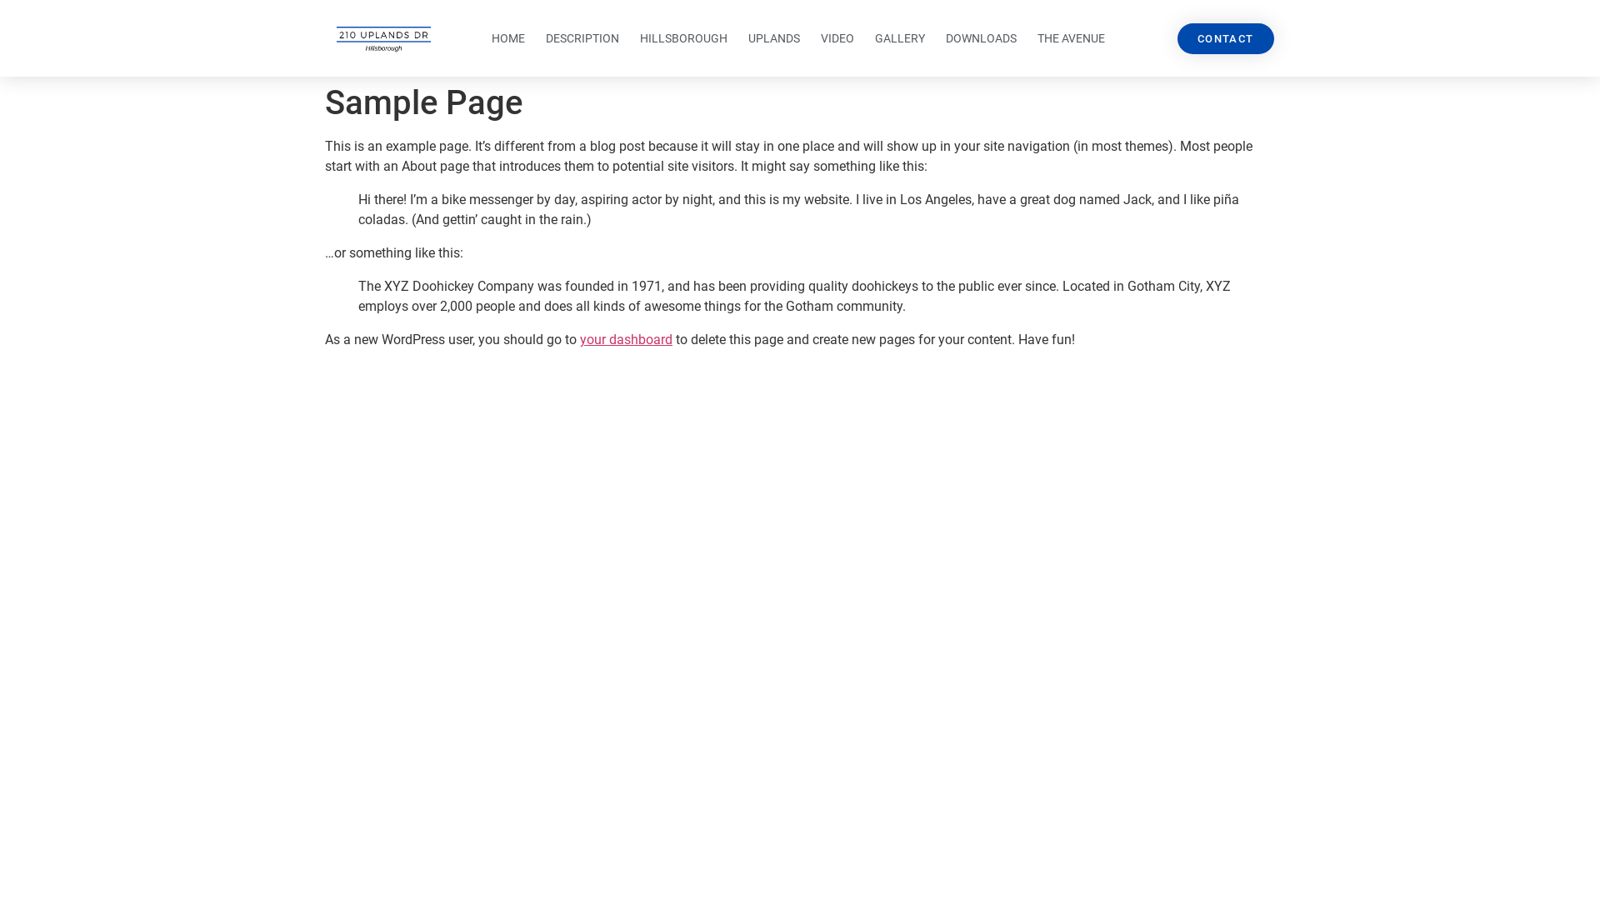 Image resolution: width=1600 pixels, height=900 pixels. Describe the element at coordinates (900, 38) in the screenshot. I see `GALLERY` at that location.